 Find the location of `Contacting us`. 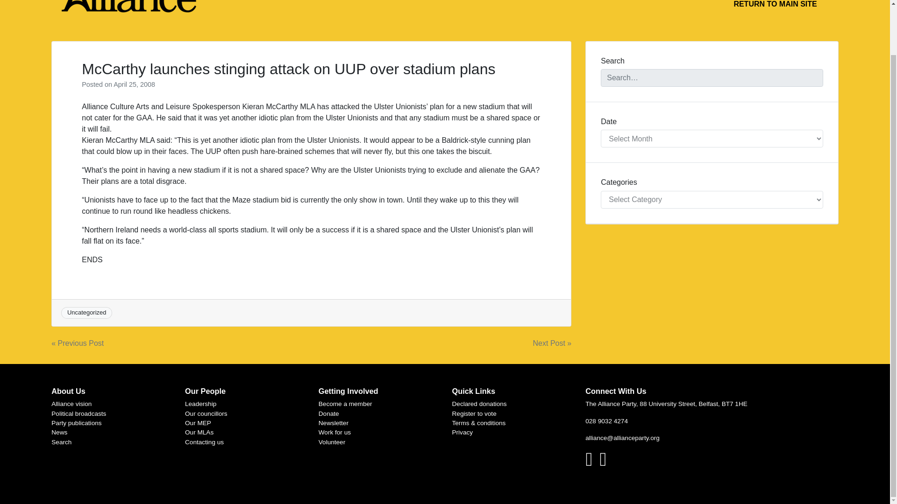

Contacting us is located at coordinates (204, 441).